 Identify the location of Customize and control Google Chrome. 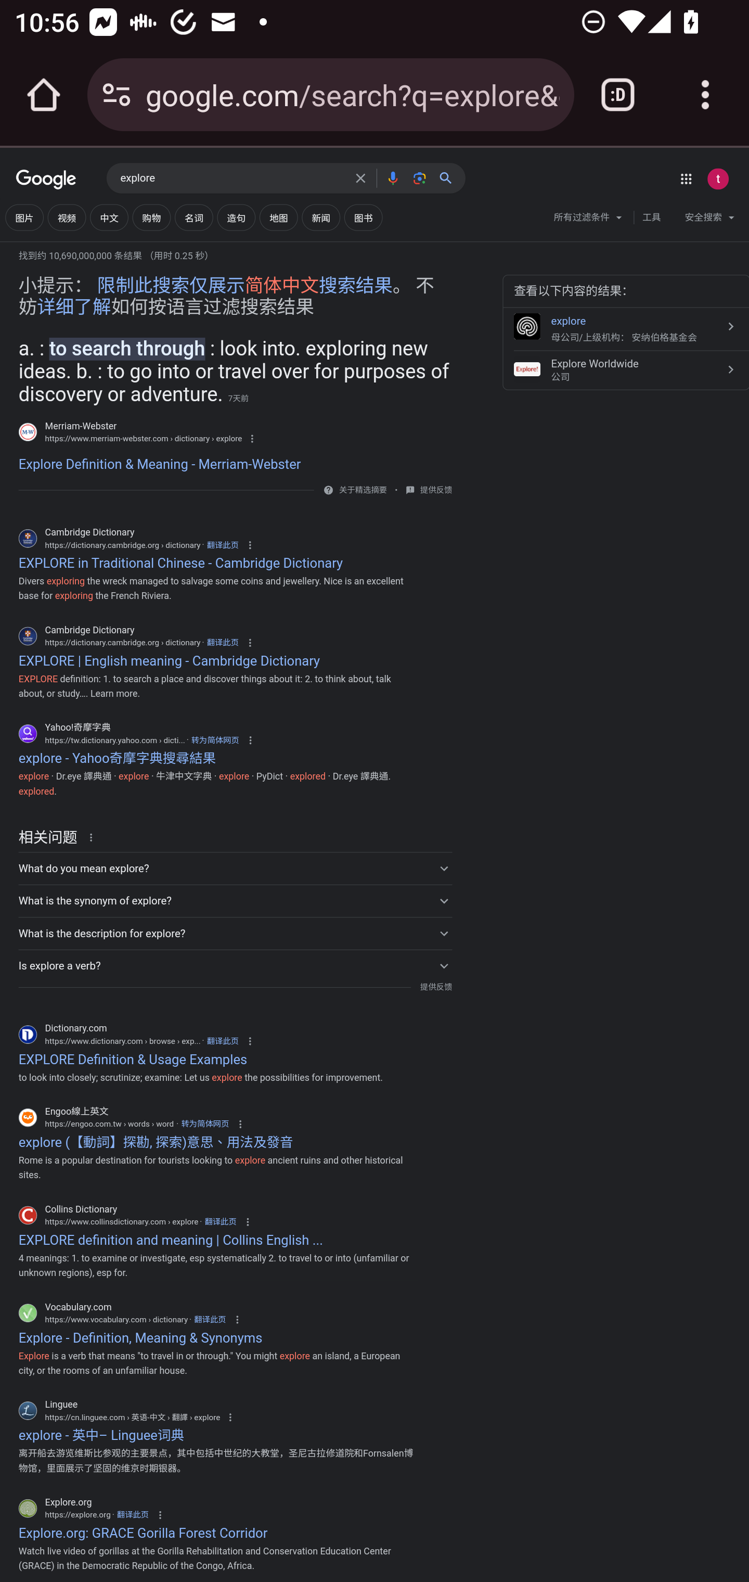
(705, 95).